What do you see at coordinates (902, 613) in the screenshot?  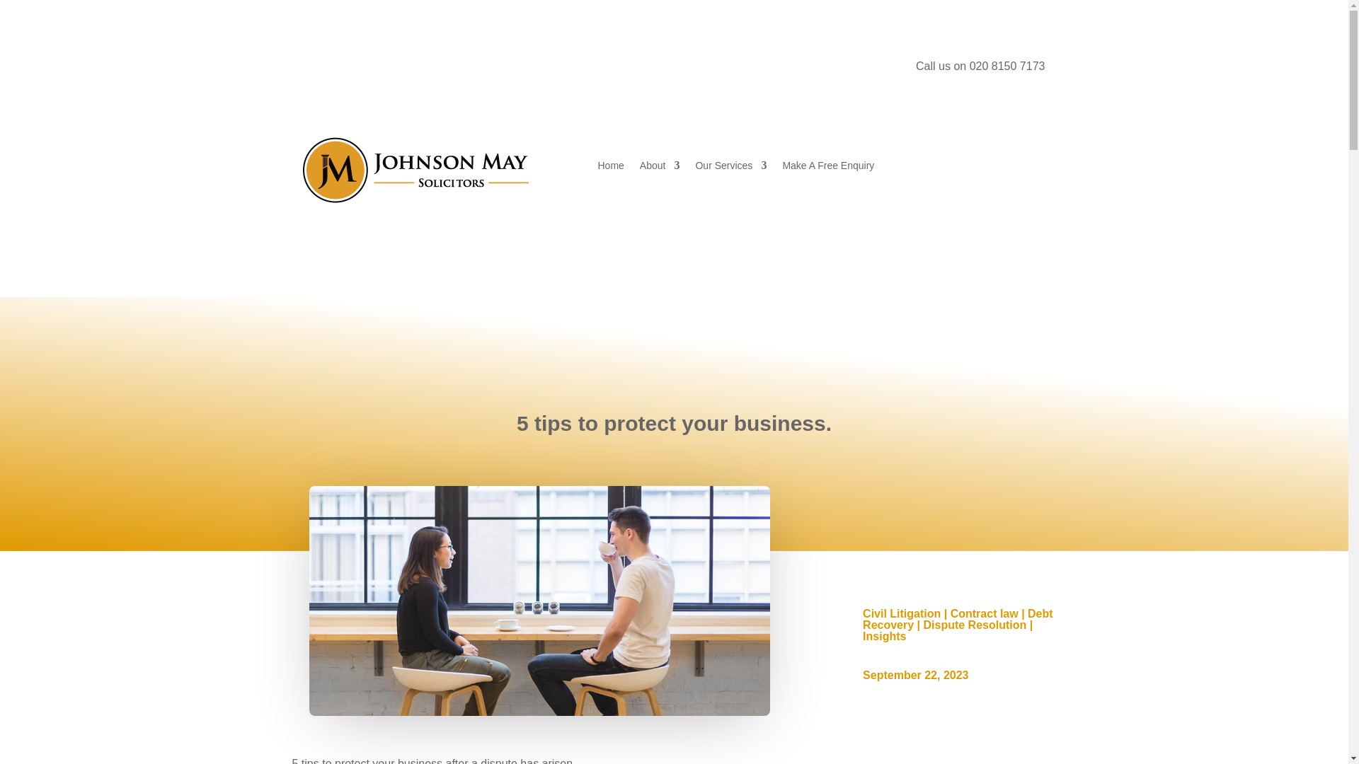 I see `Civil Litigation` at bounding box center [902, 613].